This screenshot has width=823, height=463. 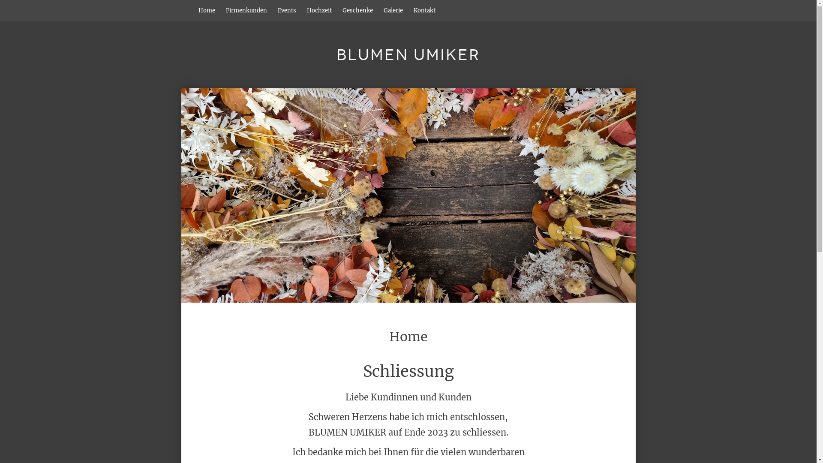 What do you see at coordinates (287, 11) in the screenshot?
I see `Events` at bounding box center [287, 11].